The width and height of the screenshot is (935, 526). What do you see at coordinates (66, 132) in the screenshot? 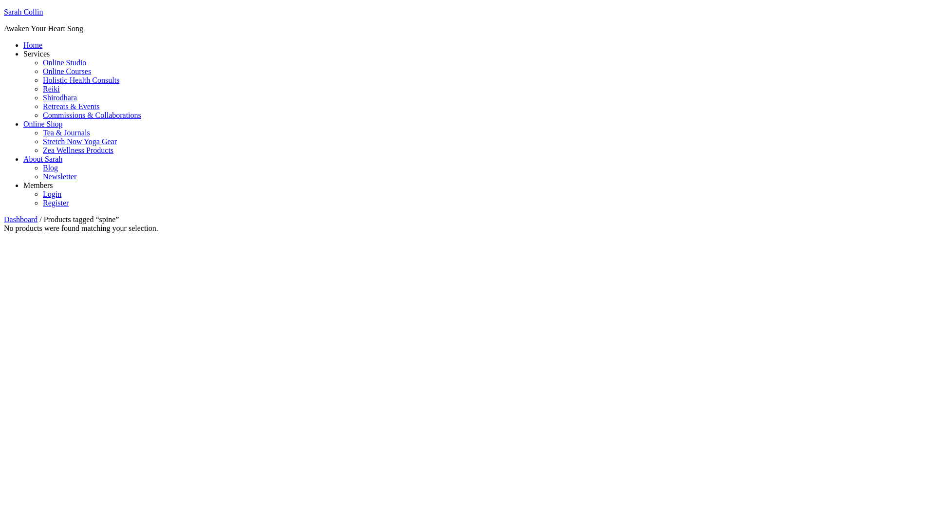
I see `Tea & Journals` at bounding box center [66, 132].